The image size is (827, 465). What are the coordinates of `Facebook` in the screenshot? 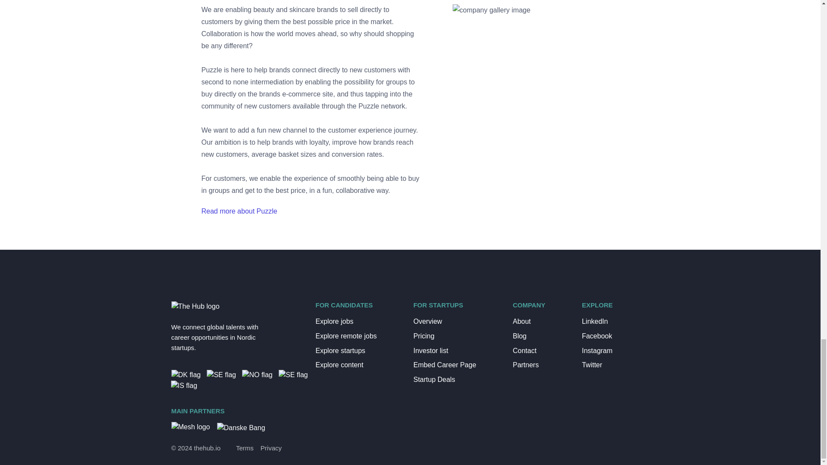 It's located at (609, 336).